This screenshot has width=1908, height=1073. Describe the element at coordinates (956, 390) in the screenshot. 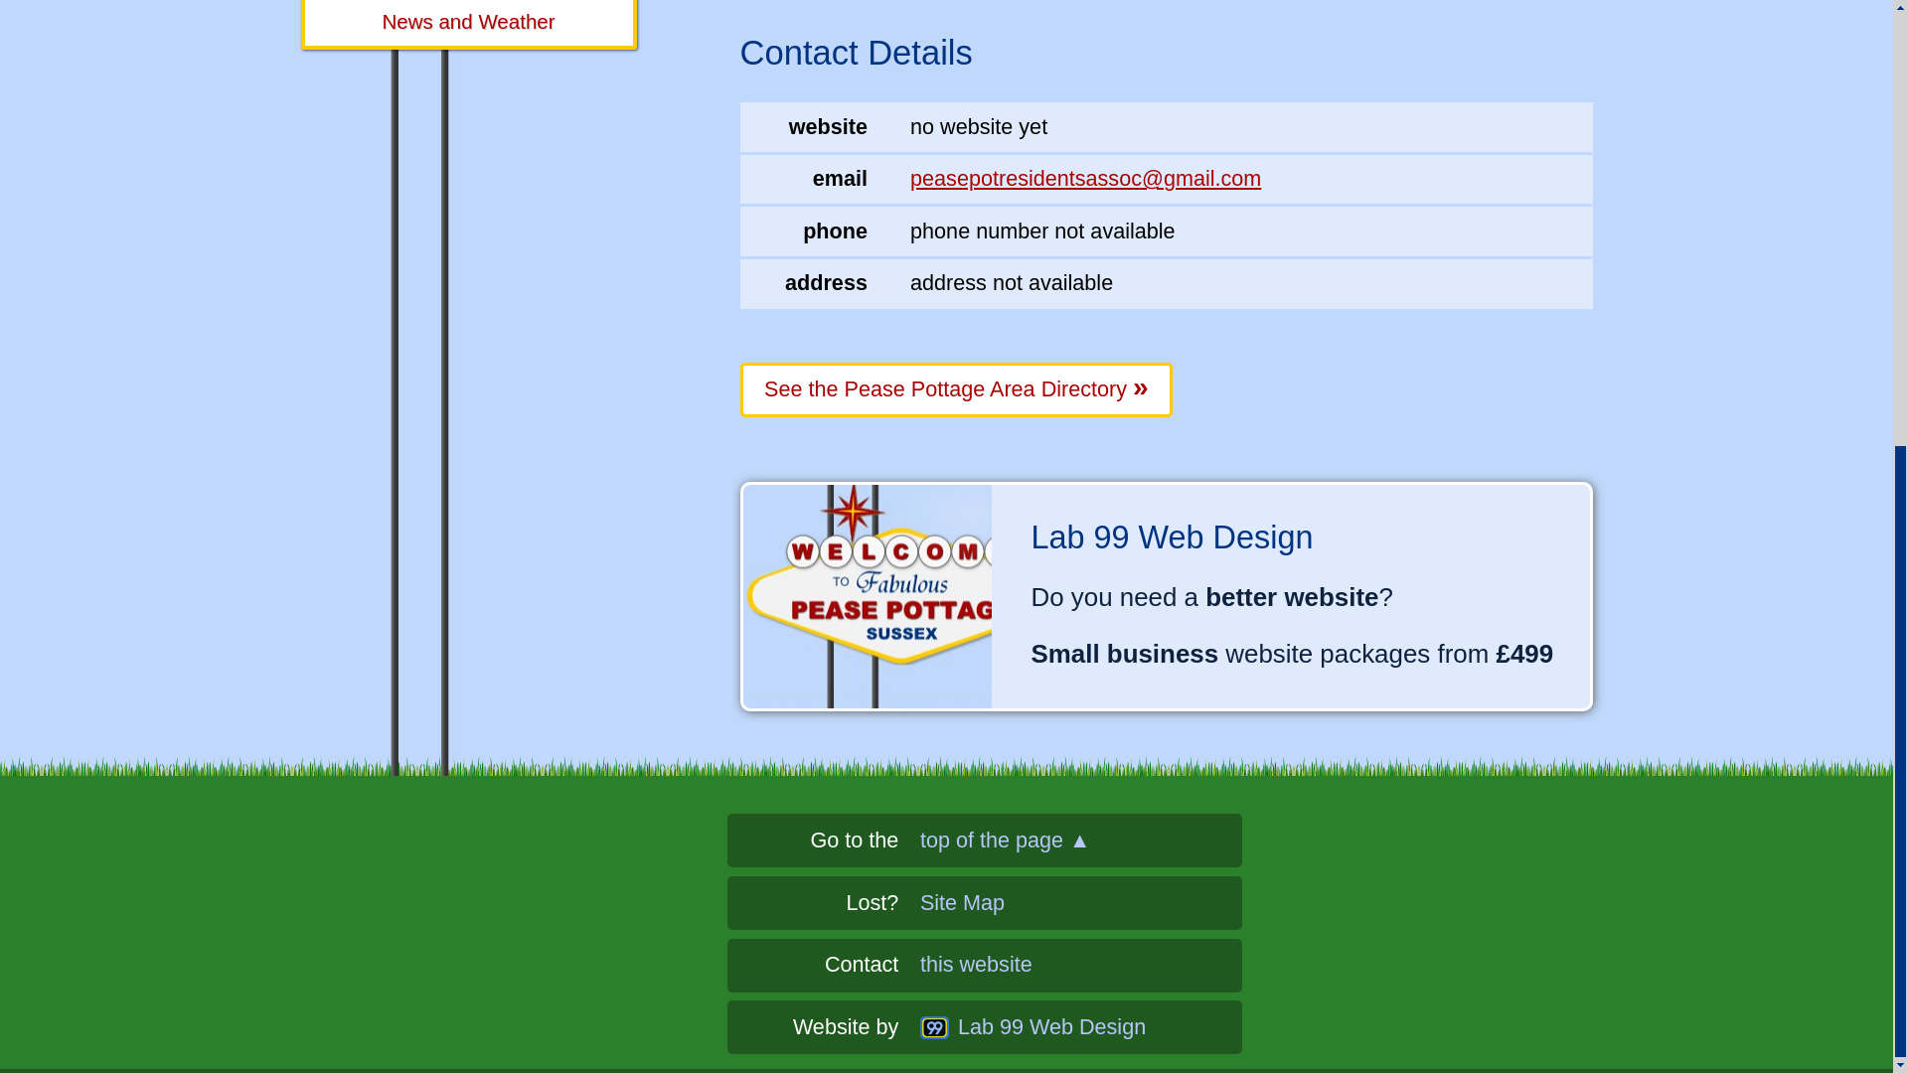

I see `Businesses and facilities in and around Pease Pottage` at that location.